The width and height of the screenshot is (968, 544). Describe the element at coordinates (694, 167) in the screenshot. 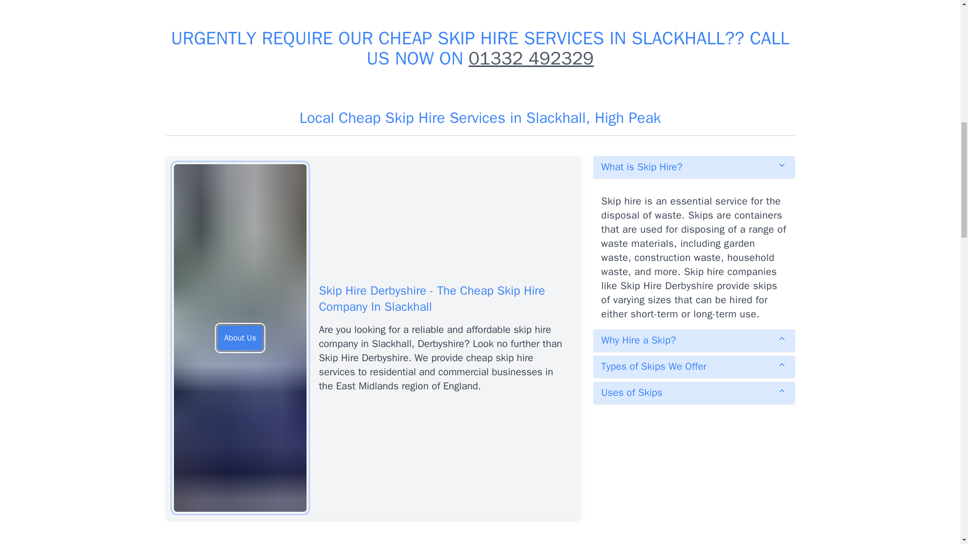

I see `What is Skip Hire?` at that location.